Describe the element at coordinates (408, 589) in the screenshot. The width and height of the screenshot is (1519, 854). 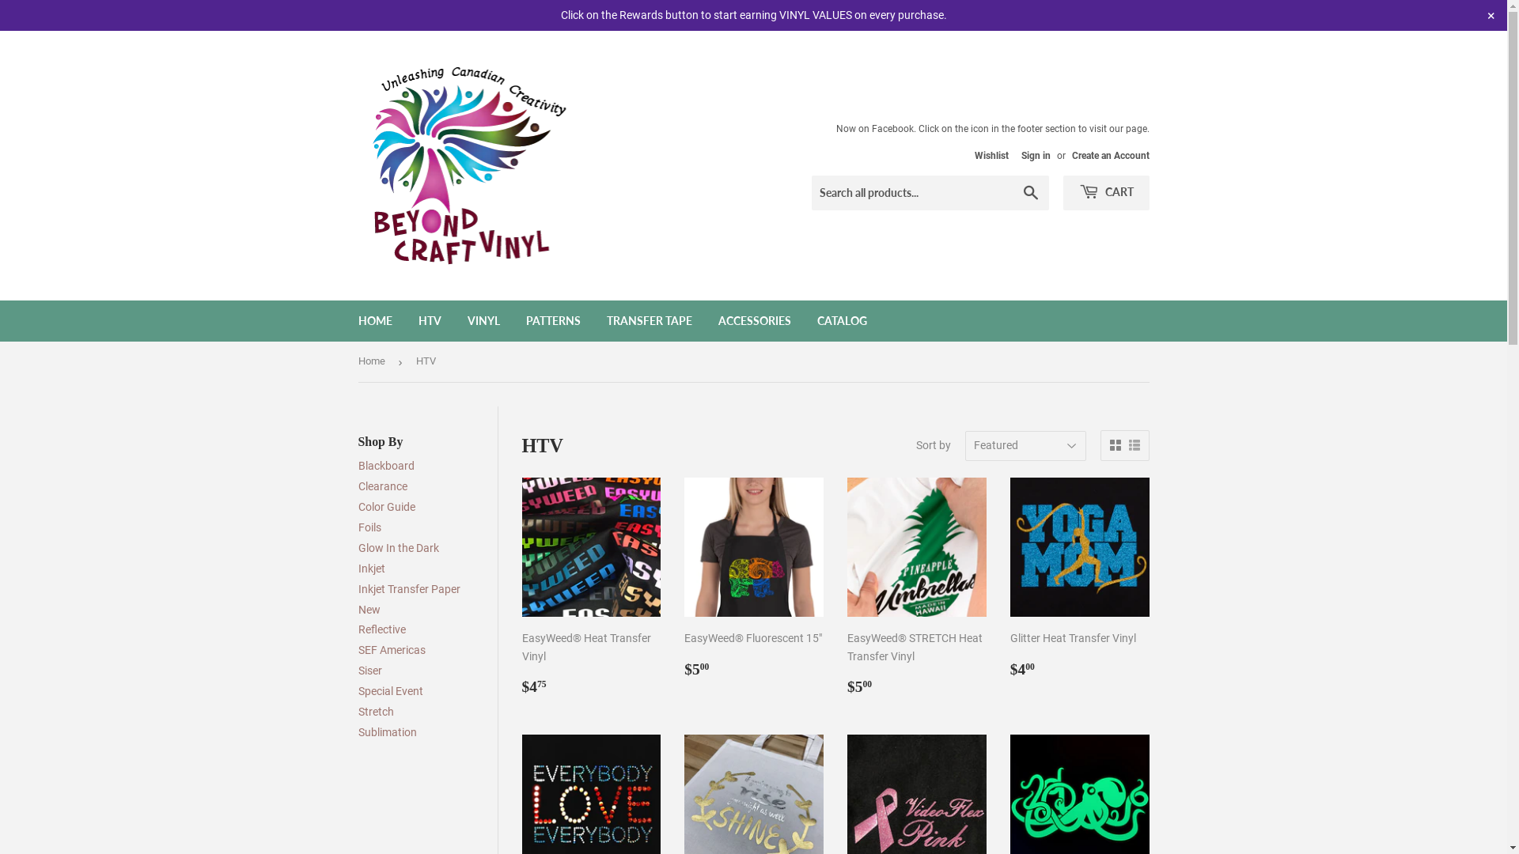
I see `Inkjet Transfer Paper` at that location.